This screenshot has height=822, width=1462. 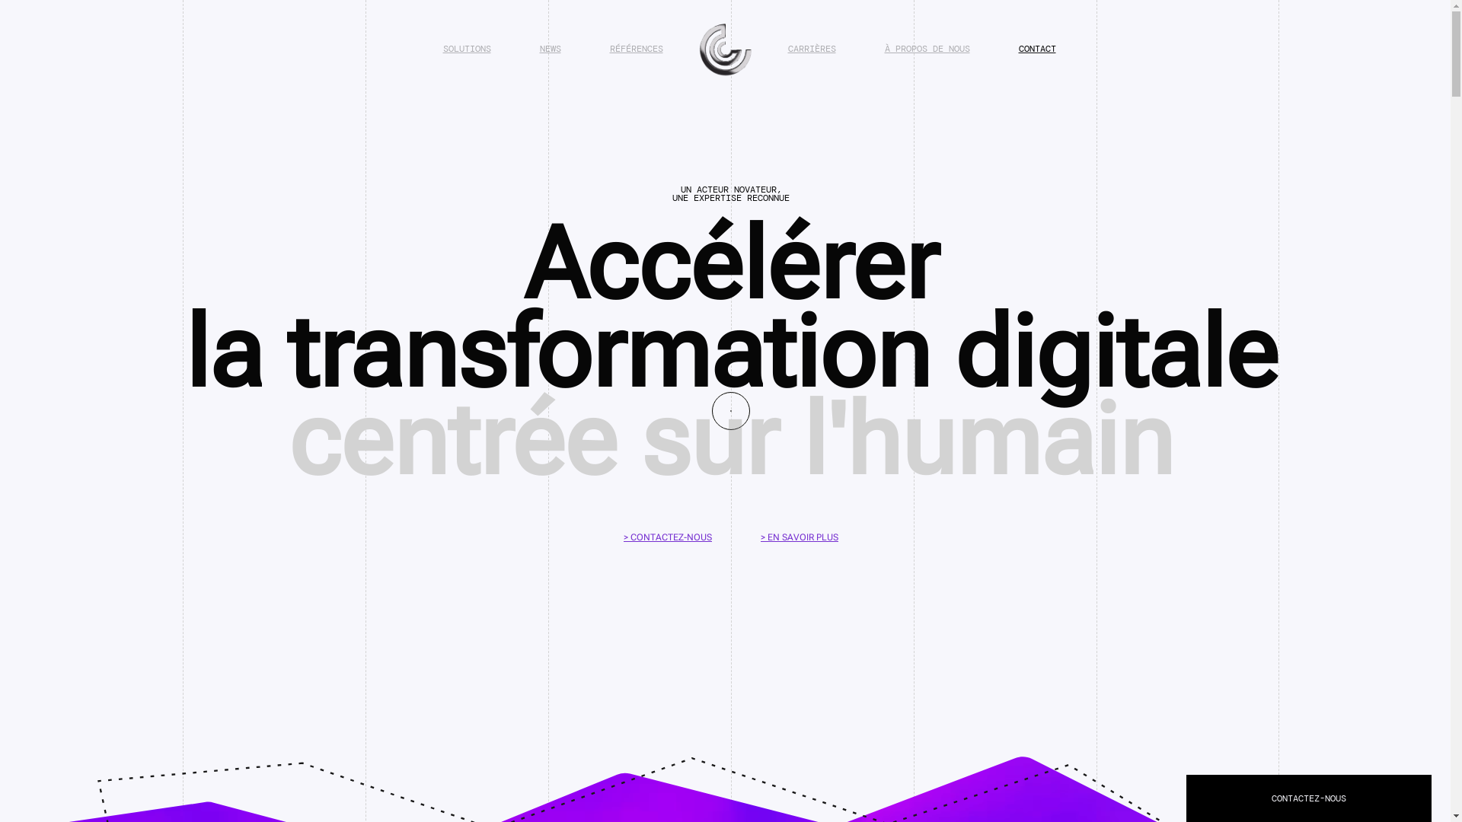 I want to click on MISSION, so click(x=973, y=741).